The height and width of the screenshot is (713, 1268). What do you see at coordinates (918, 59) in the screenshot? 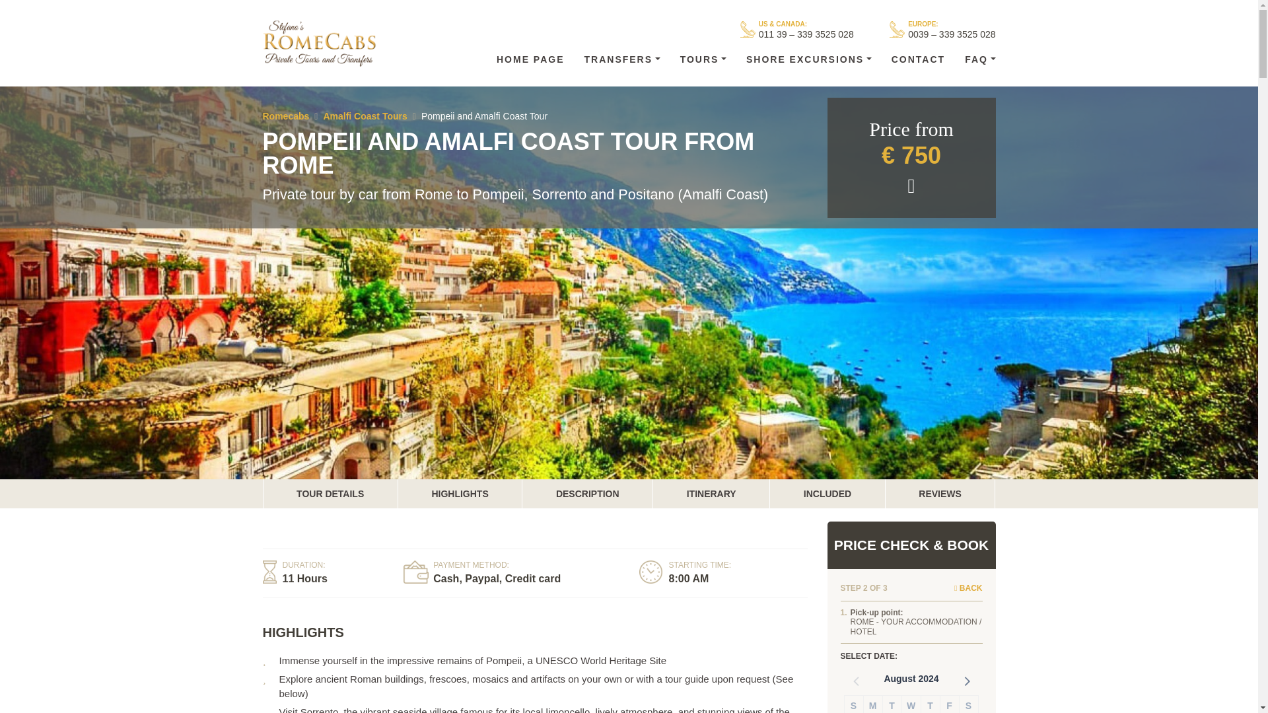
I see `CONTACT` at bounding box center [918, 59].